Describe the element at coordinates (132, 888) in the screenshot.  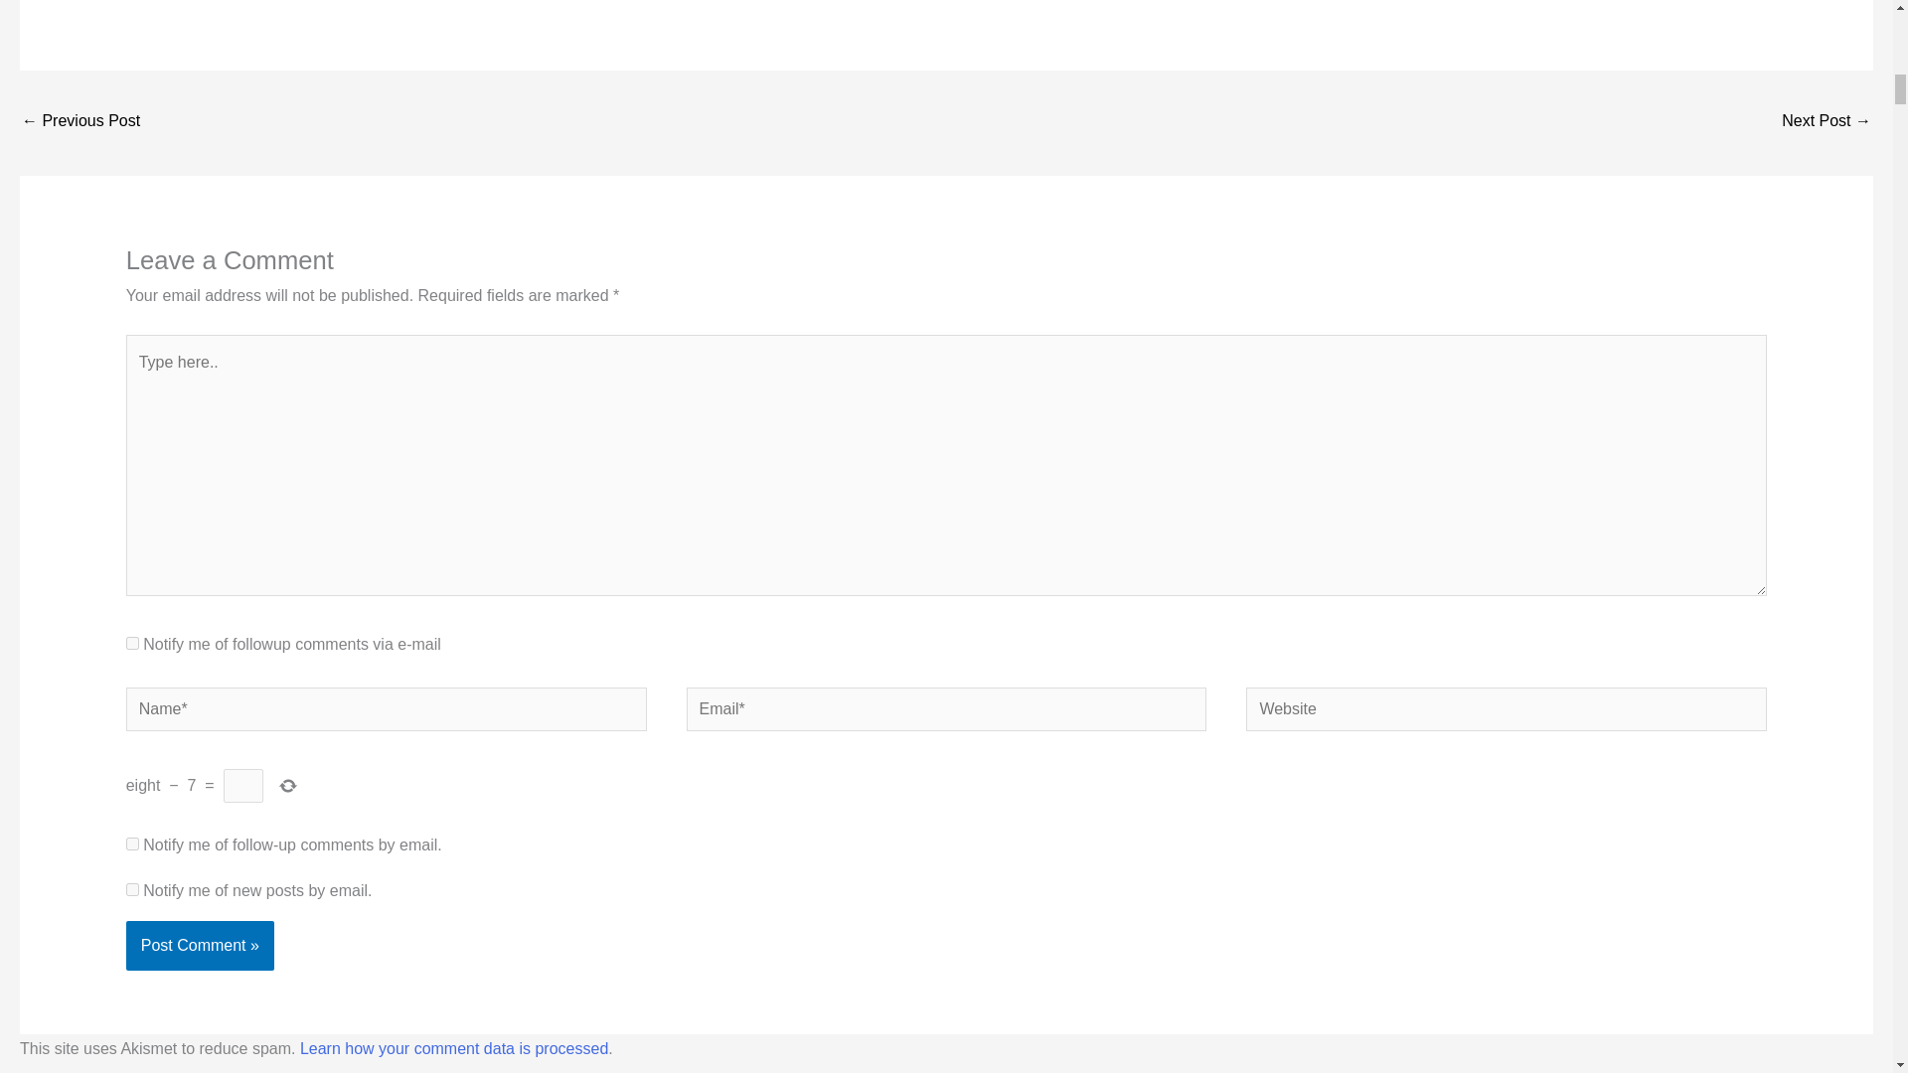
I see `subscribe` at that location.